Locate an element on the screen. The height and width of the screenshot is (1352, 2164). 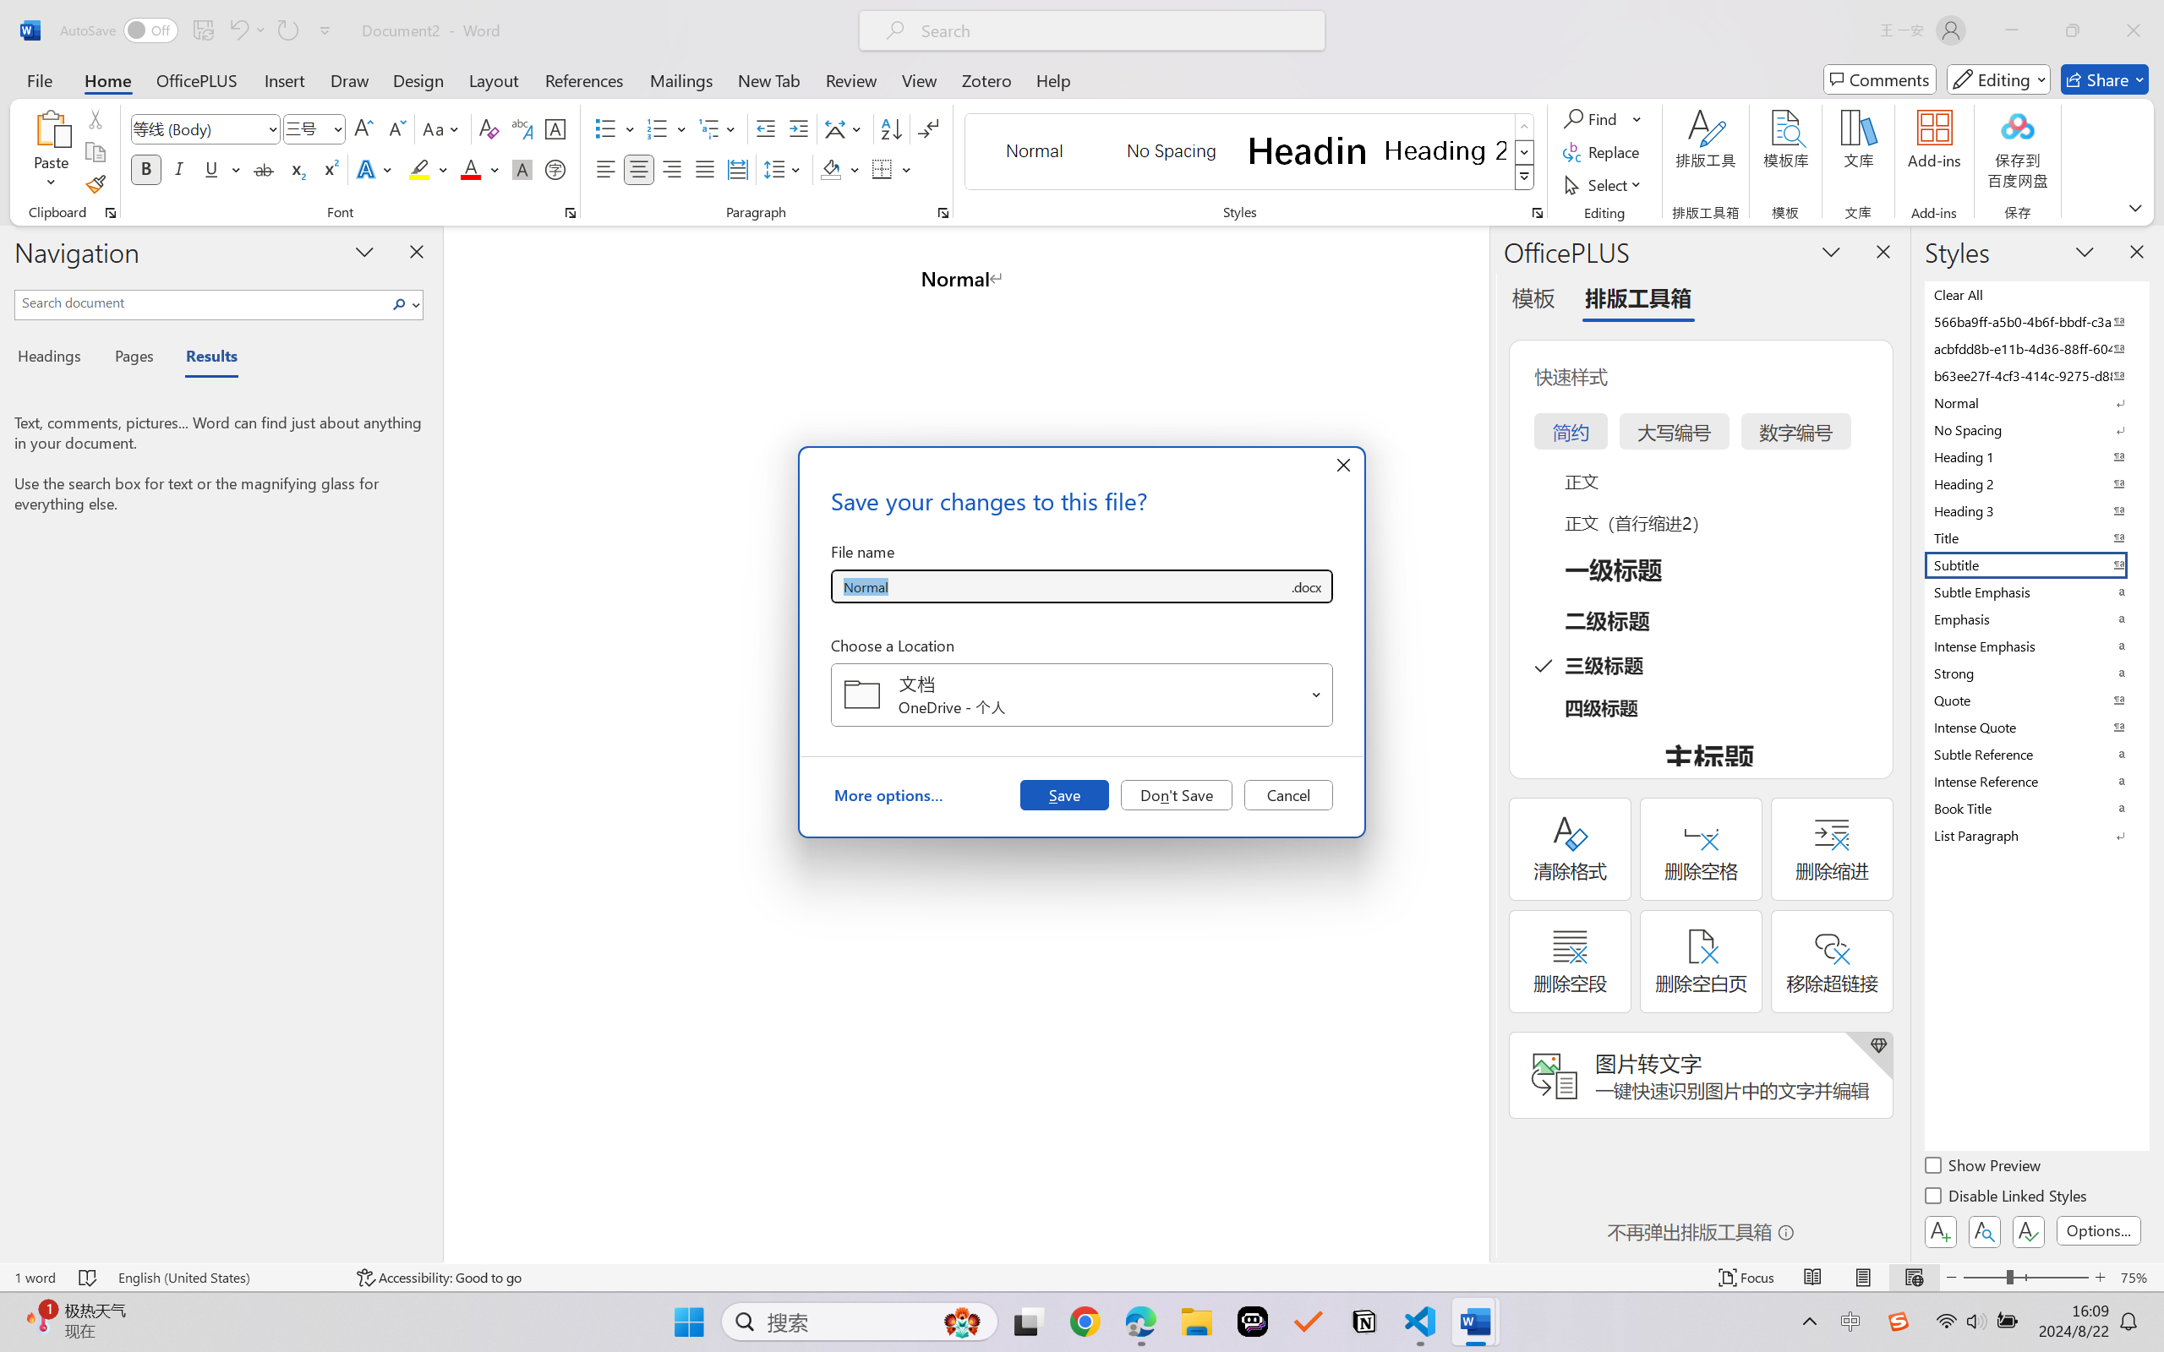
Heading 2 is located at coordinates (1445, 150).